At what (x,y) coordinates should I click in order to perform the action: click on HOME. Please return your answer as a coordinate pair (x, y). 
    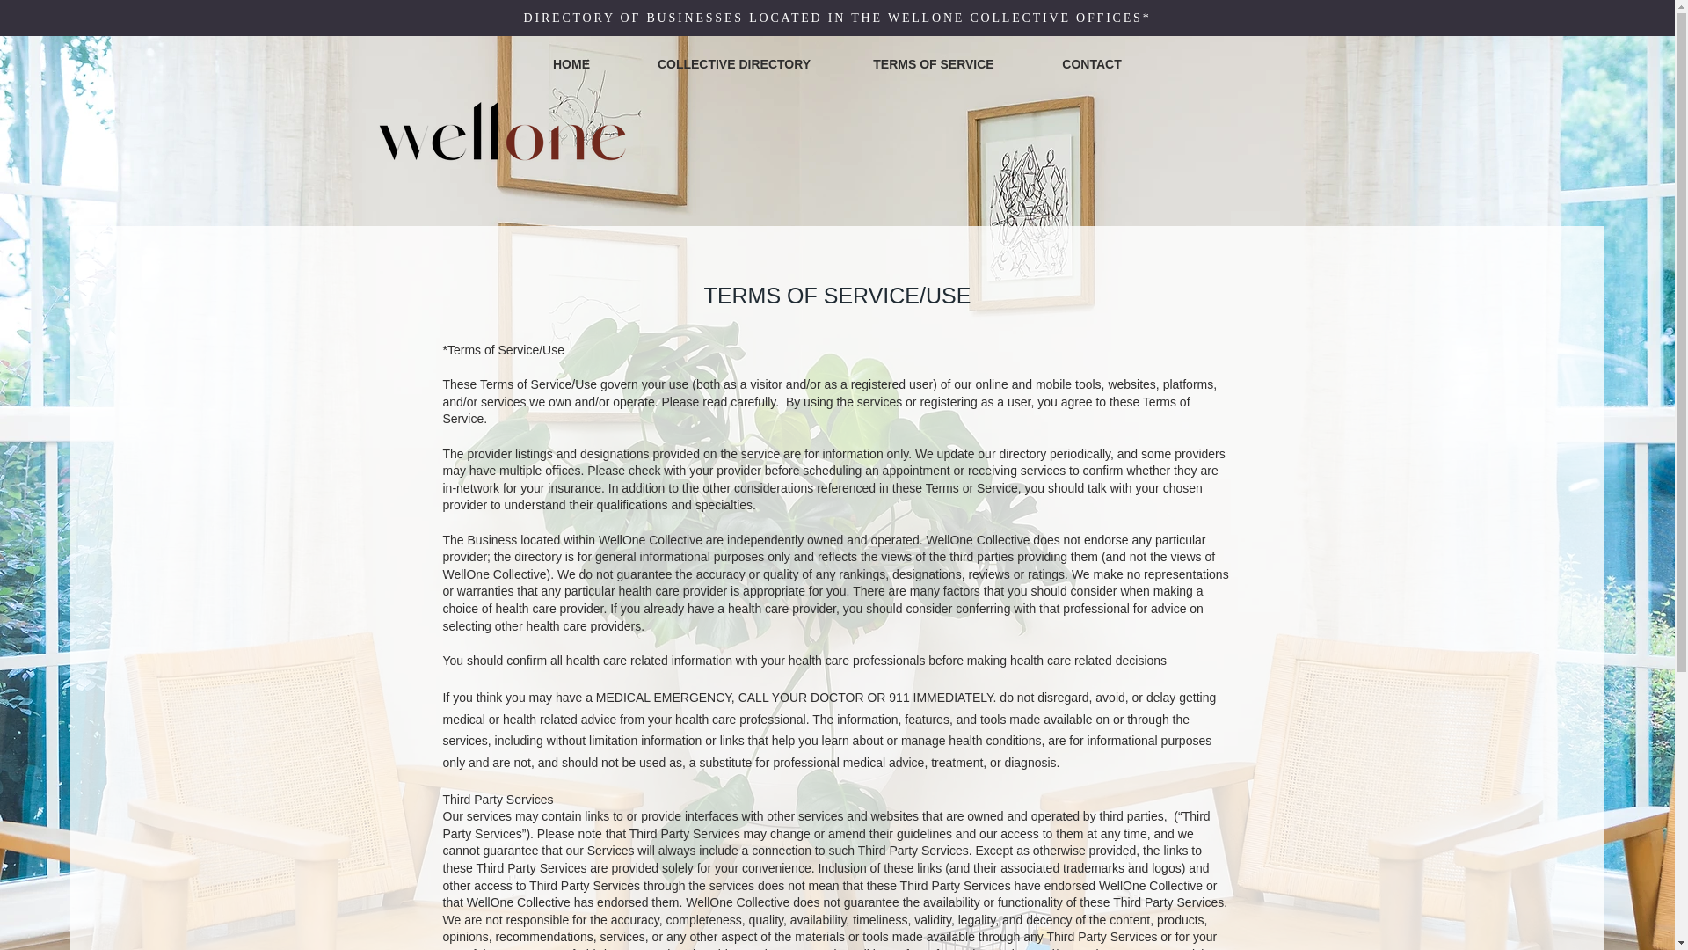
    Looking at the image, I should click on (571, 63).